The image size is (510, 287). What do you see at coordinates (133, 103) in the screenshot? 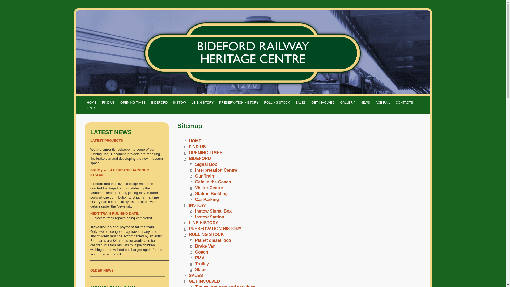
I see `OPENING TIMES` at bounding box center [133, 103].